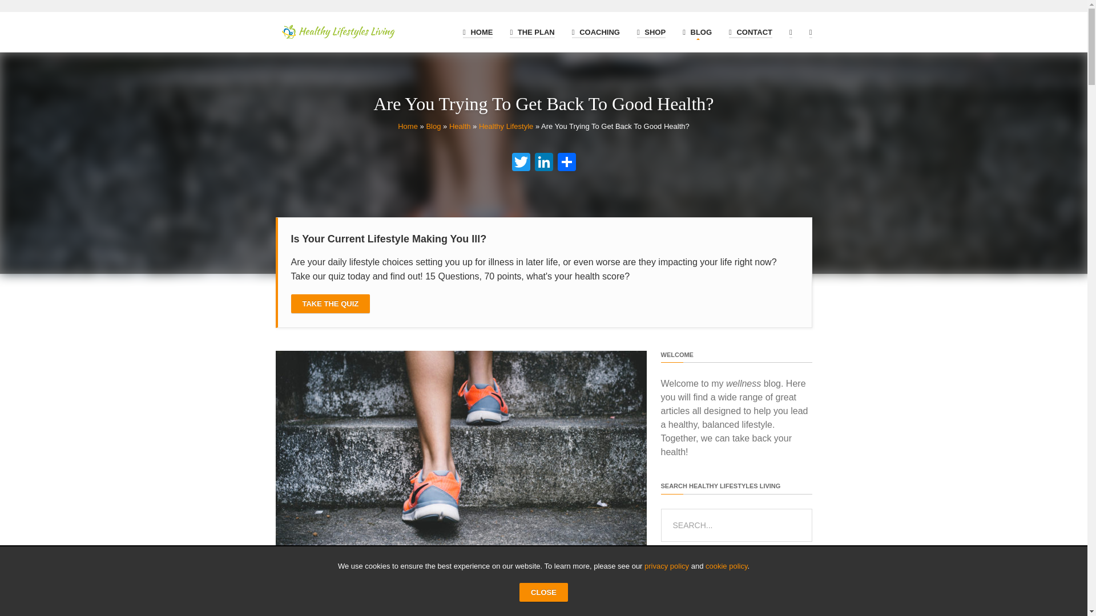 This screenshot has height=616, width=1096. What do you see at coordinates (667, 566) in the screenshot?
I see `privacy policy` at bounding box center [667, 566].